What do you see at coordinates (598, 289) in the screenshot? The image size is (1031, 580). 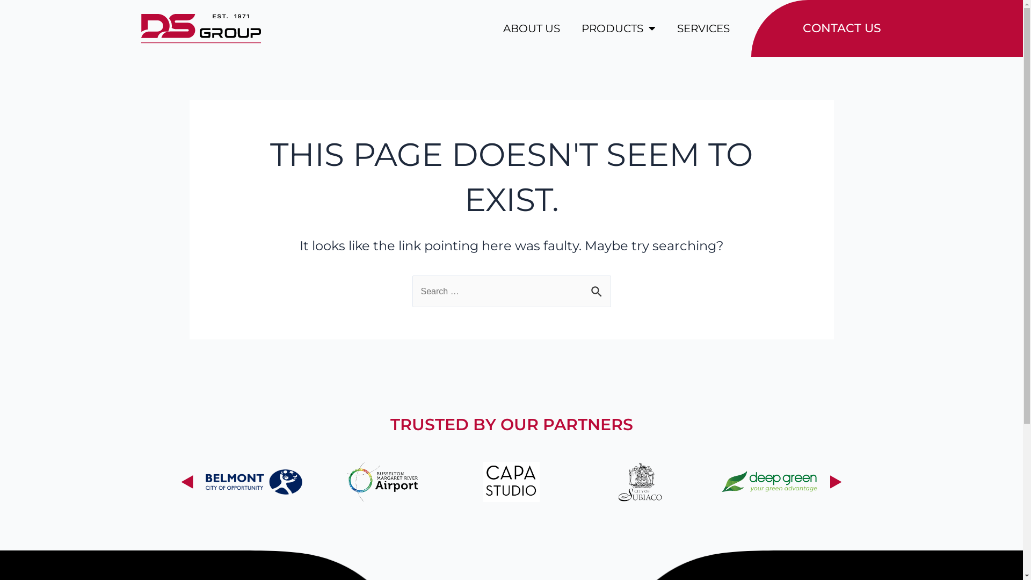 I see `Search` at bounding box center [598, 289].